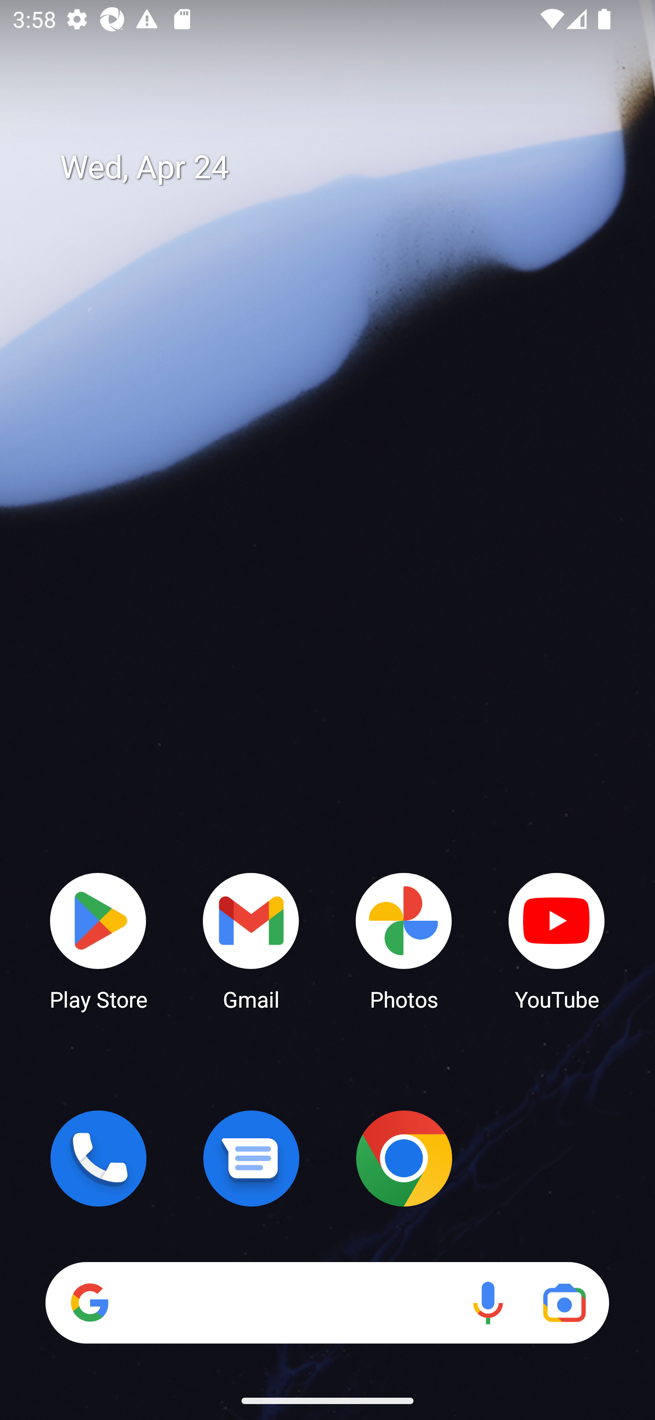  What do you see at coordinates (404, 940) in the screenshot?
I see `Photos` at bounding box center [404, 940].